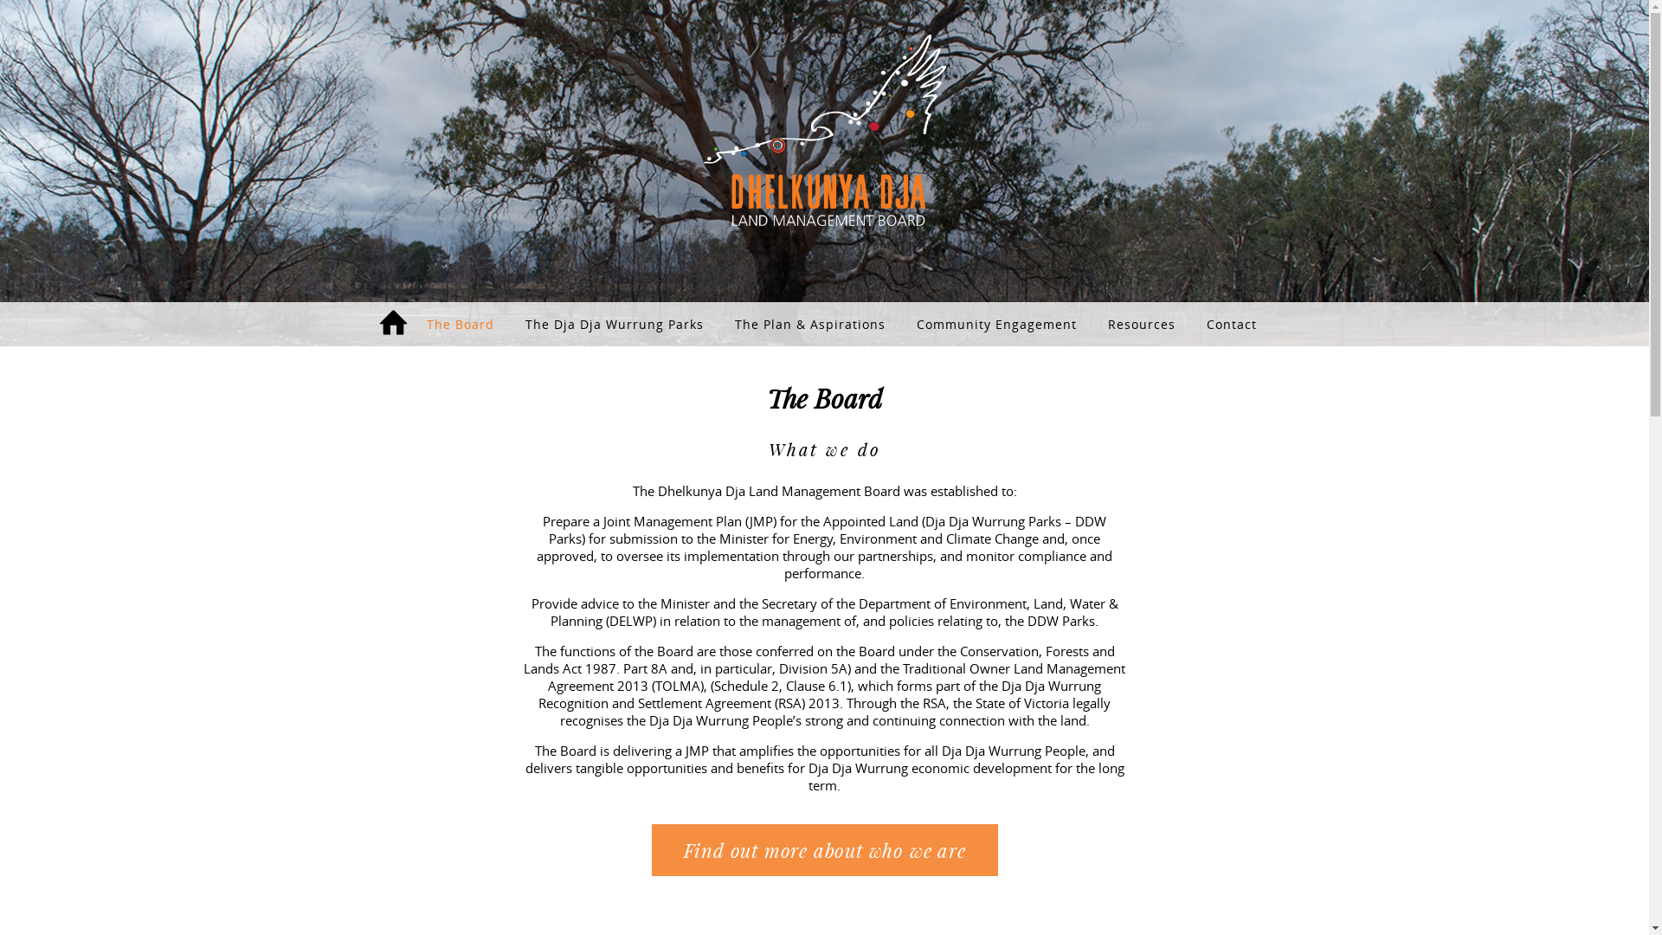  What do you see at coordinates (824, 132) in the screenshot?
I see `Dhelkunya Dja` at bounding box center [824, 132].